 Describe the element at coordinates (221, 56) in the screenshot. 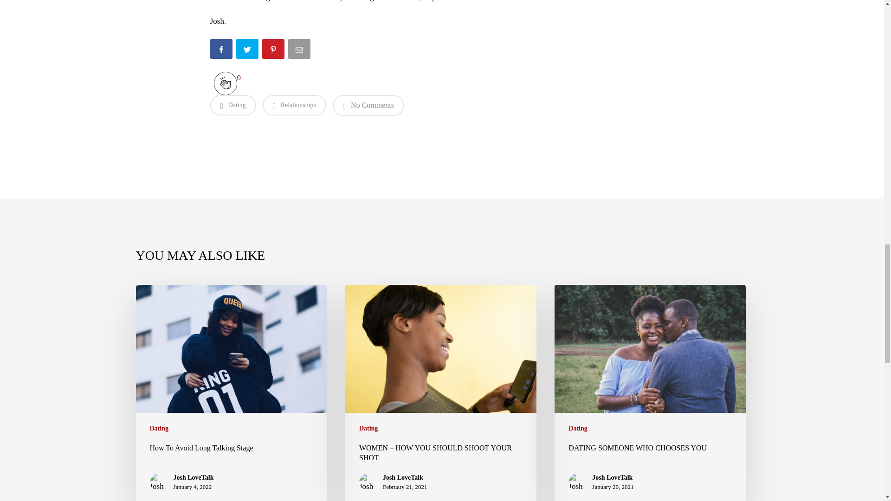

I see `Share on Facebook` at that location.